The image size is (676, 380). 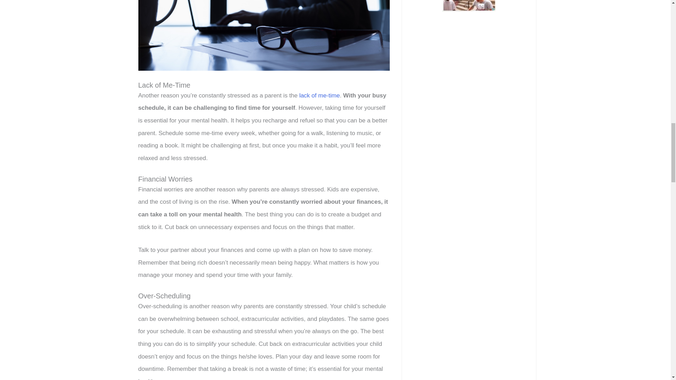 I want to click on Stressed woman, so click(x=264, y=35).